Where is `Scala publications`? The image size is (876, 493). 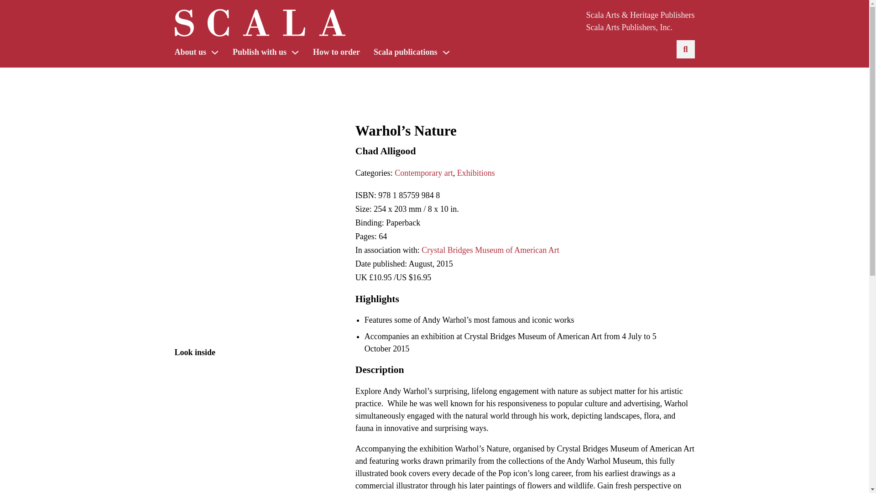
Scala publications is located at coordinates (405, 52).